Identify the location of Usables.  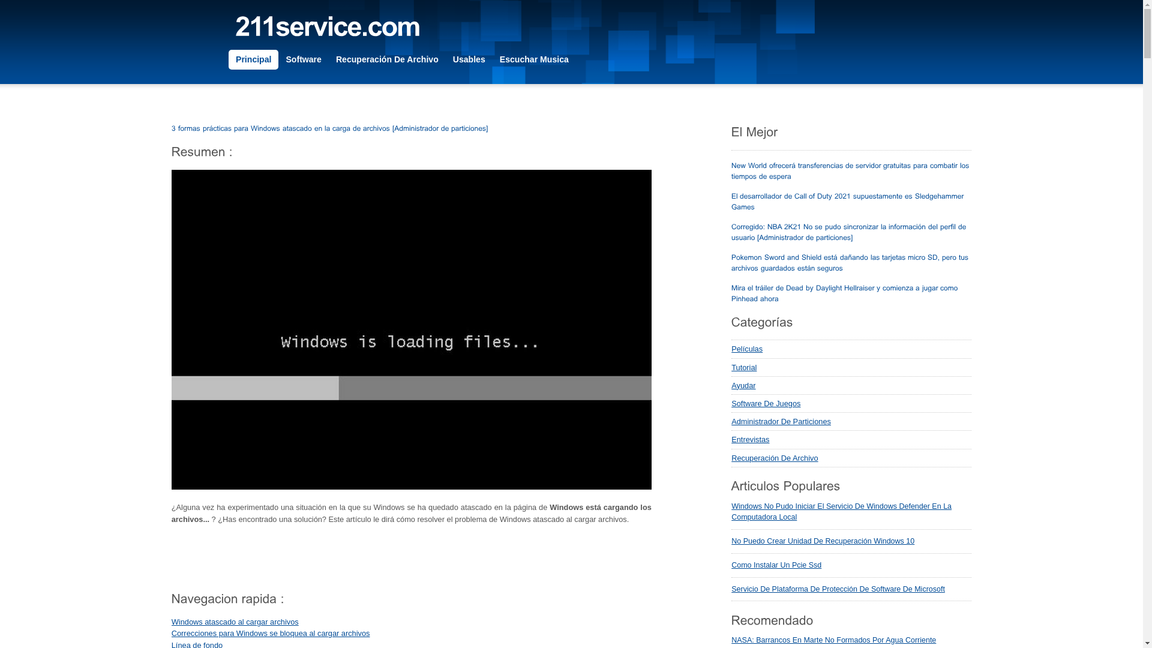
(469, 60).